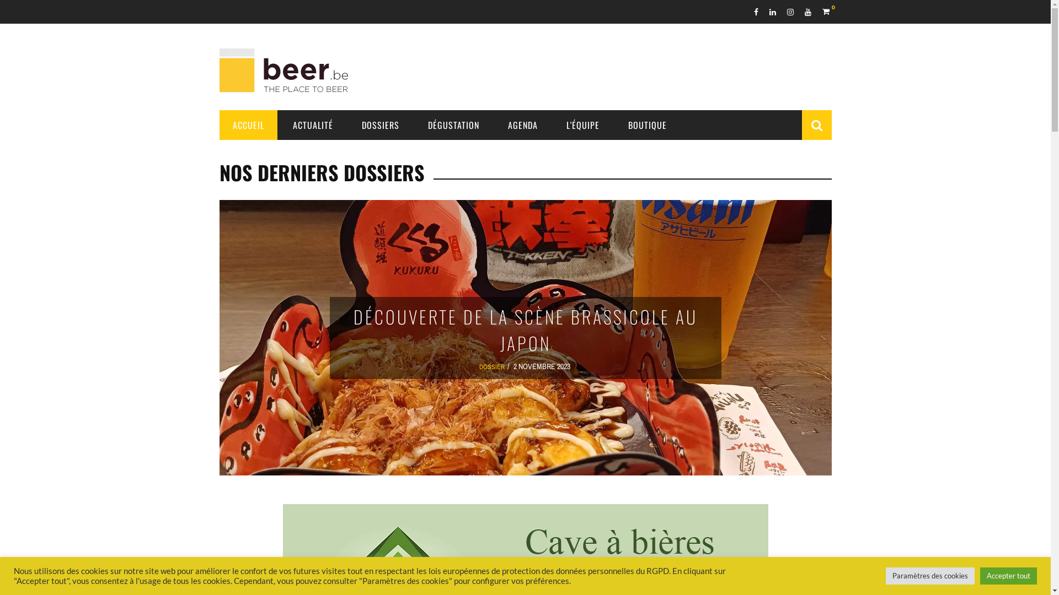 The width and height of the screenshot is (1059, 595). What do you see at coordinates (381, 125) in the screenshot?
I see `DOSSIERS` at bounding box center [381, 125].